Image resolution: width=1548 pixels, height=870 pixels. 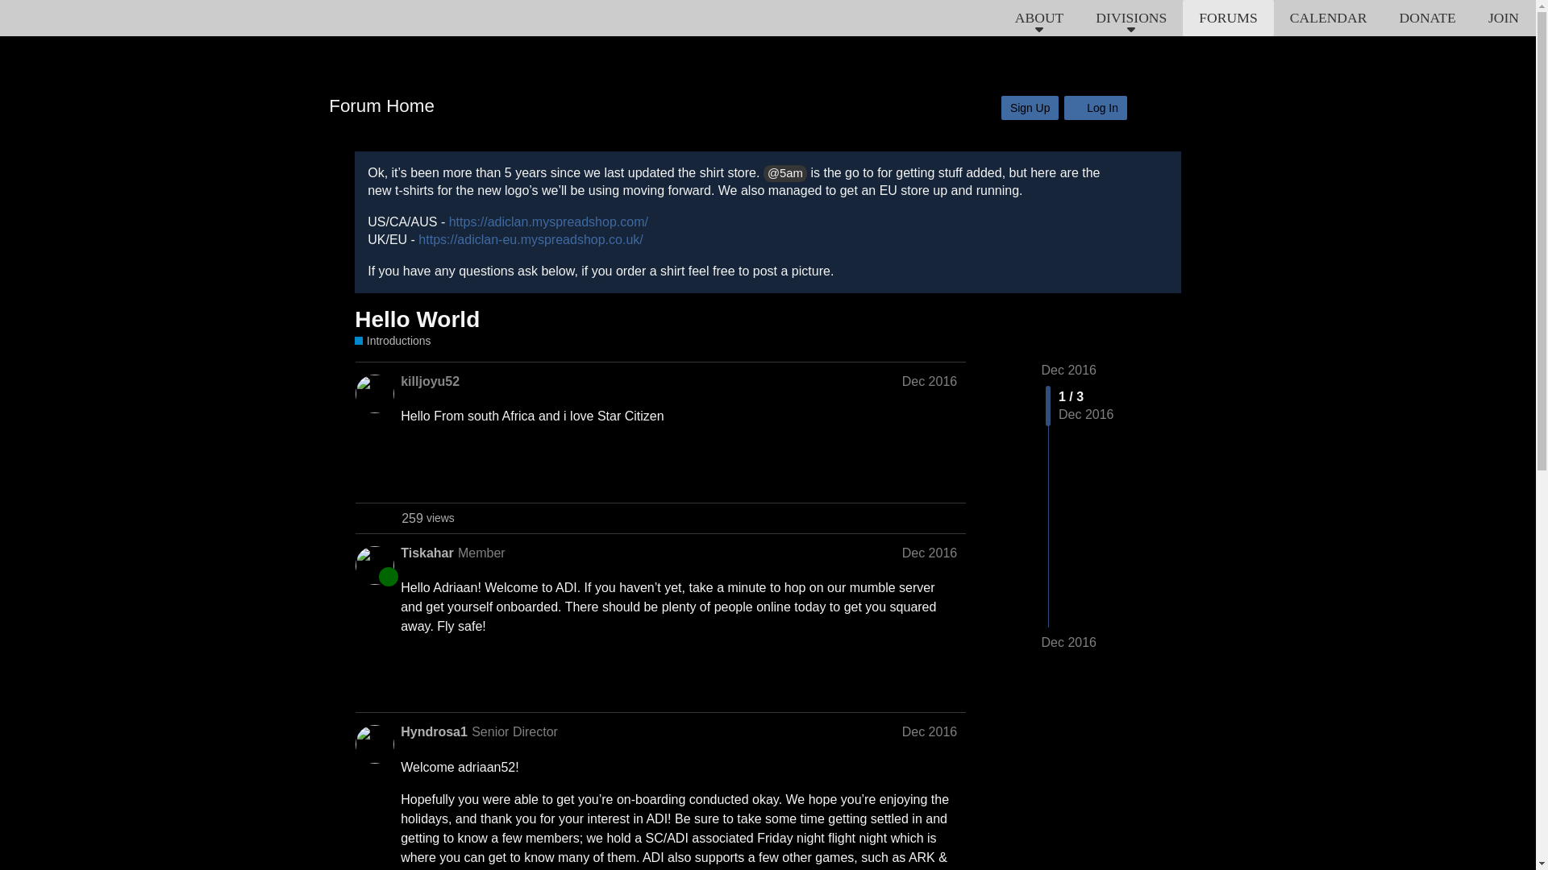 What do you see at coordinates (1095, 108) in the screenshot?
I see `Log In` at bounding box center [1095, 108].